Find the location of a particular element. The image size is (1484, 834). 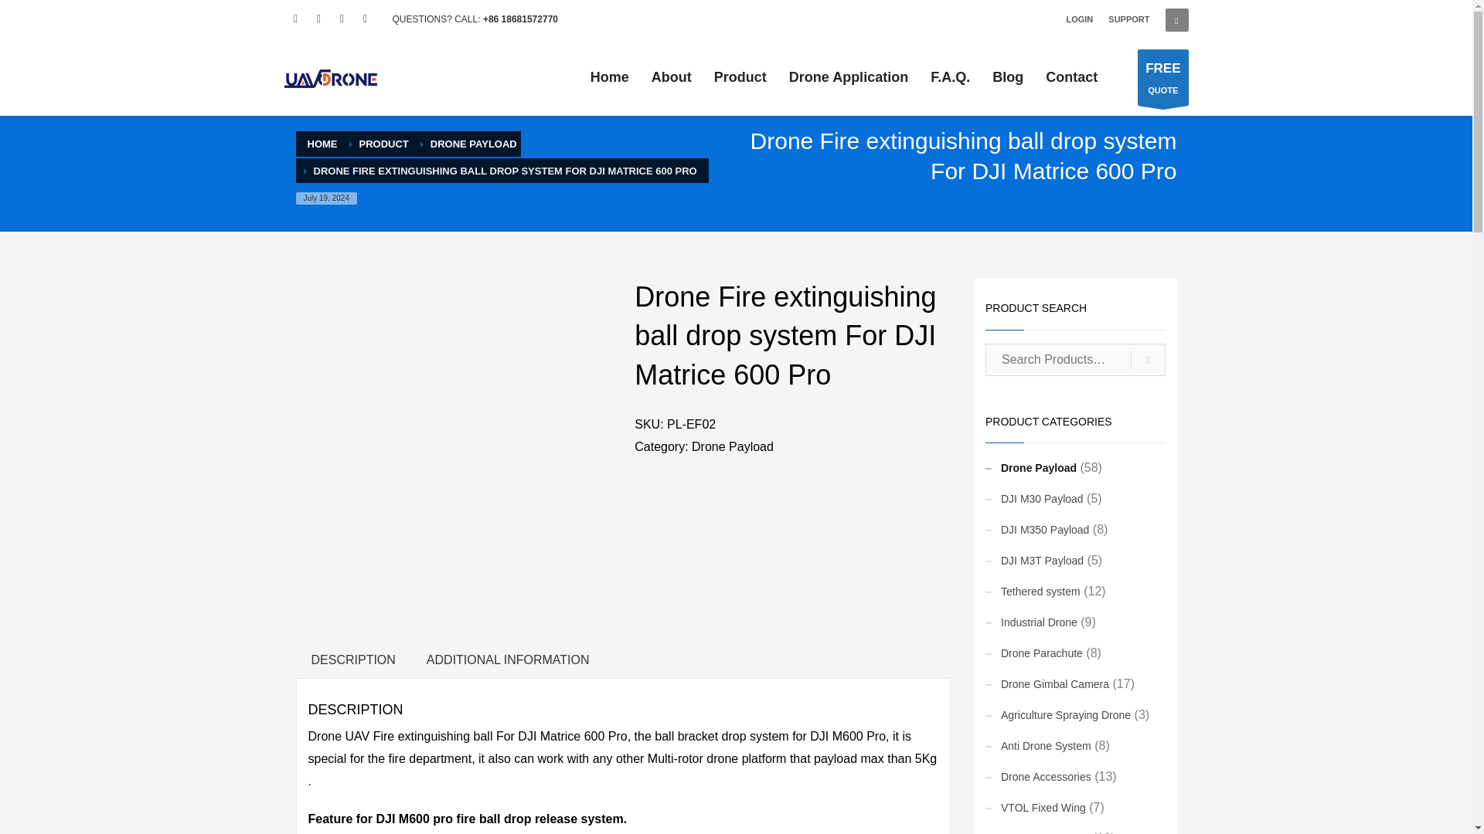

Facebook is located at coordinates (295, 19).